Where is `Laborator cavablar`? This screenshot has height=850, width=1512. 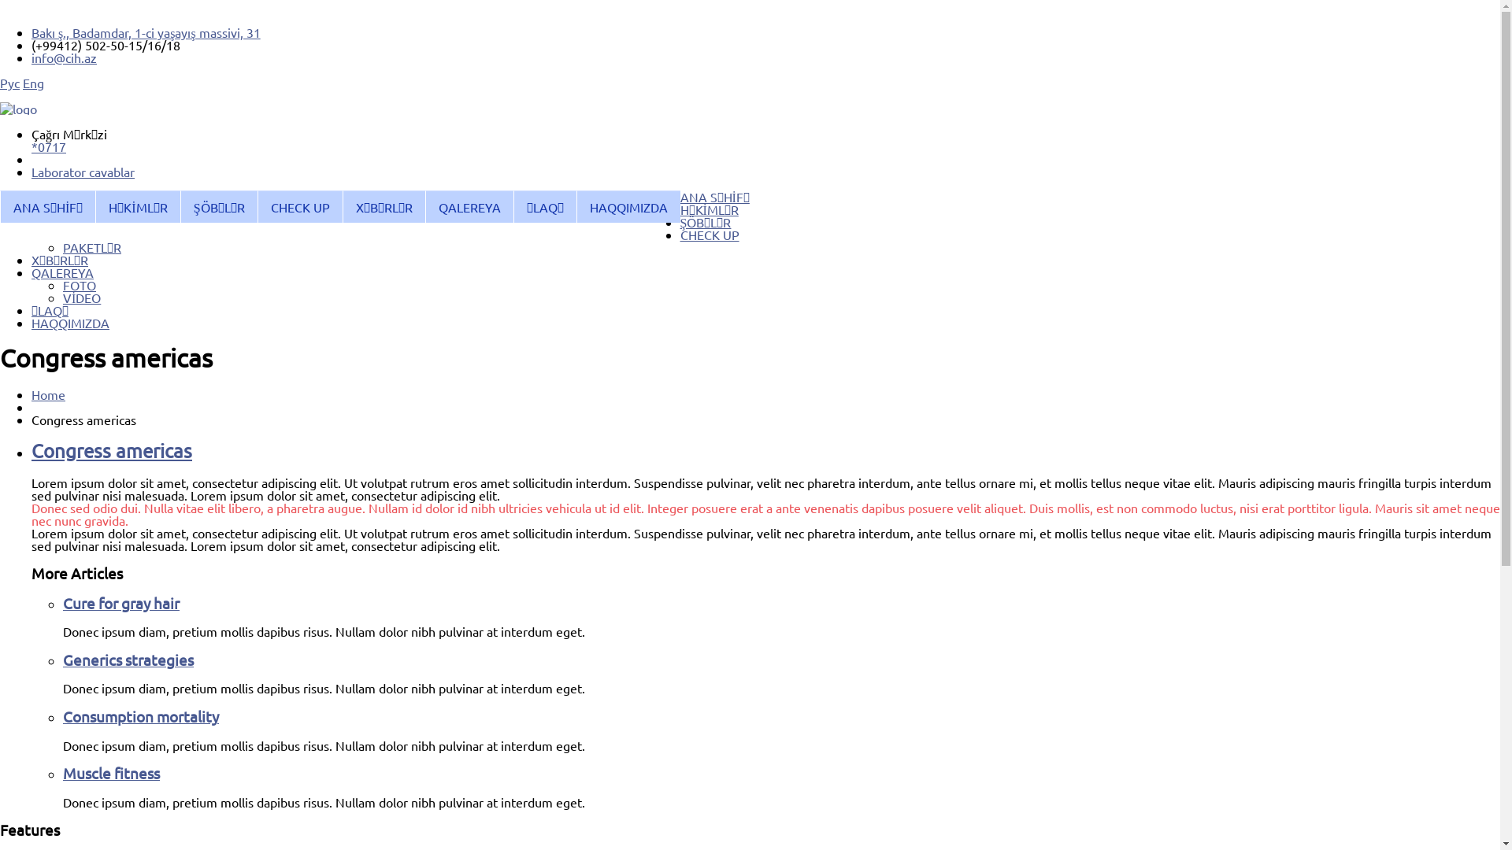
Laborator cavablar is located at coordinates (765, 172).